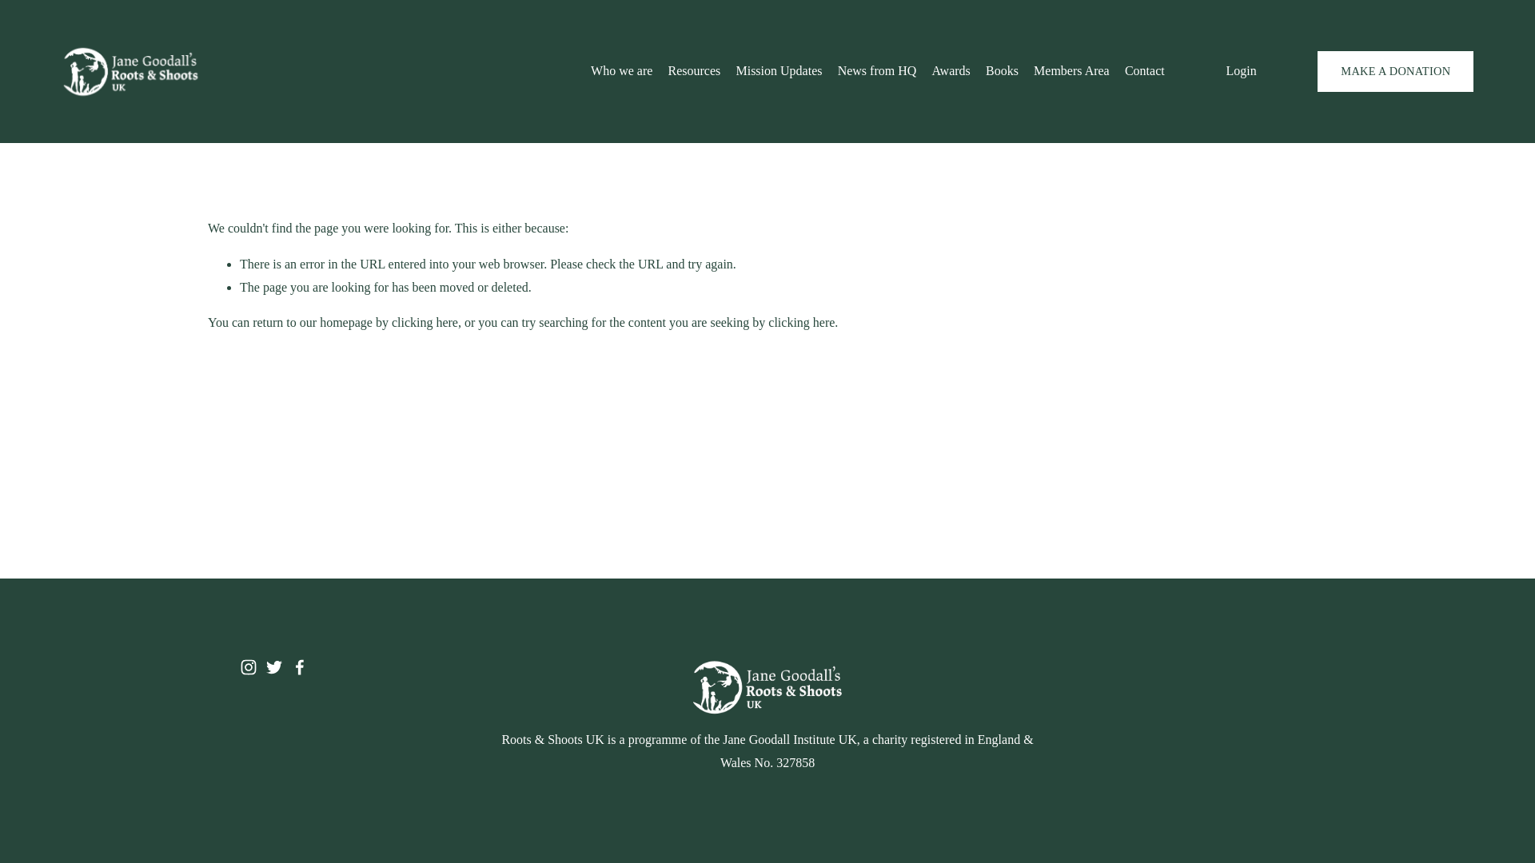  Describe the element at coordinates (1145, 72) in the screenshot. I see `Contact` at that location.